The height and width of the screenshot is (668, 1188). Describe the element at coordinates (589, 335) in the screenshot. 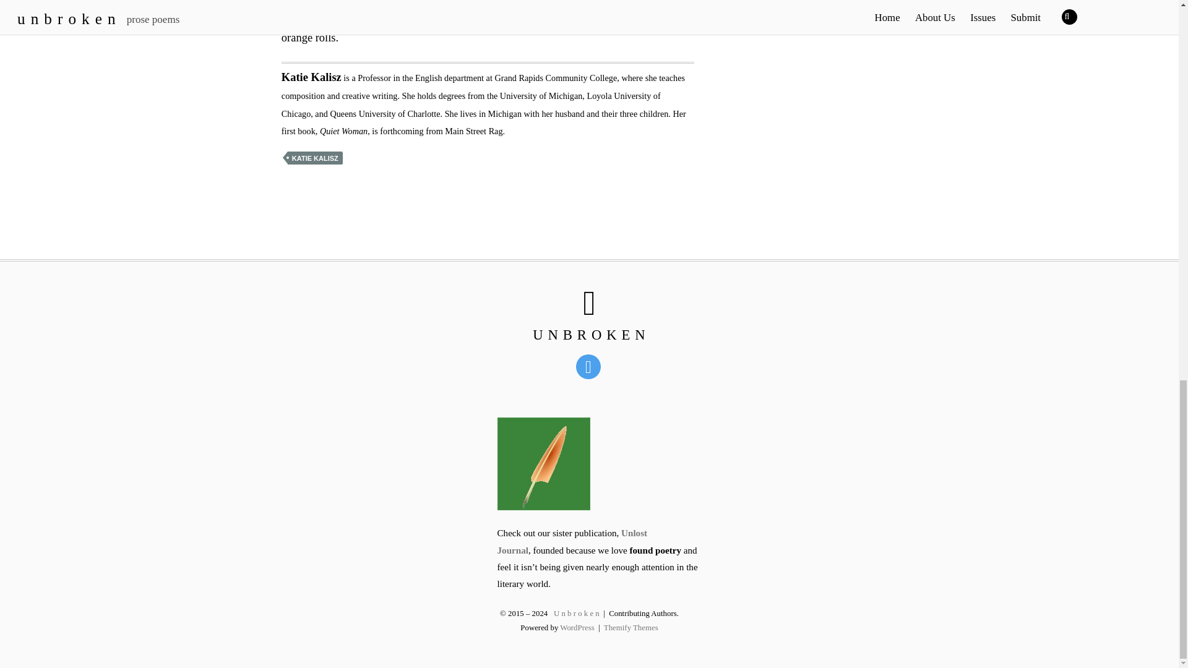

I see `U N B R O K E N` at that location.